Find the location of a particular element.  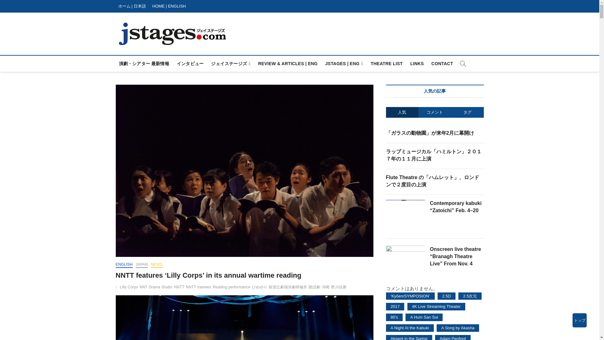

NNTT is located at coordinates (180, 288).